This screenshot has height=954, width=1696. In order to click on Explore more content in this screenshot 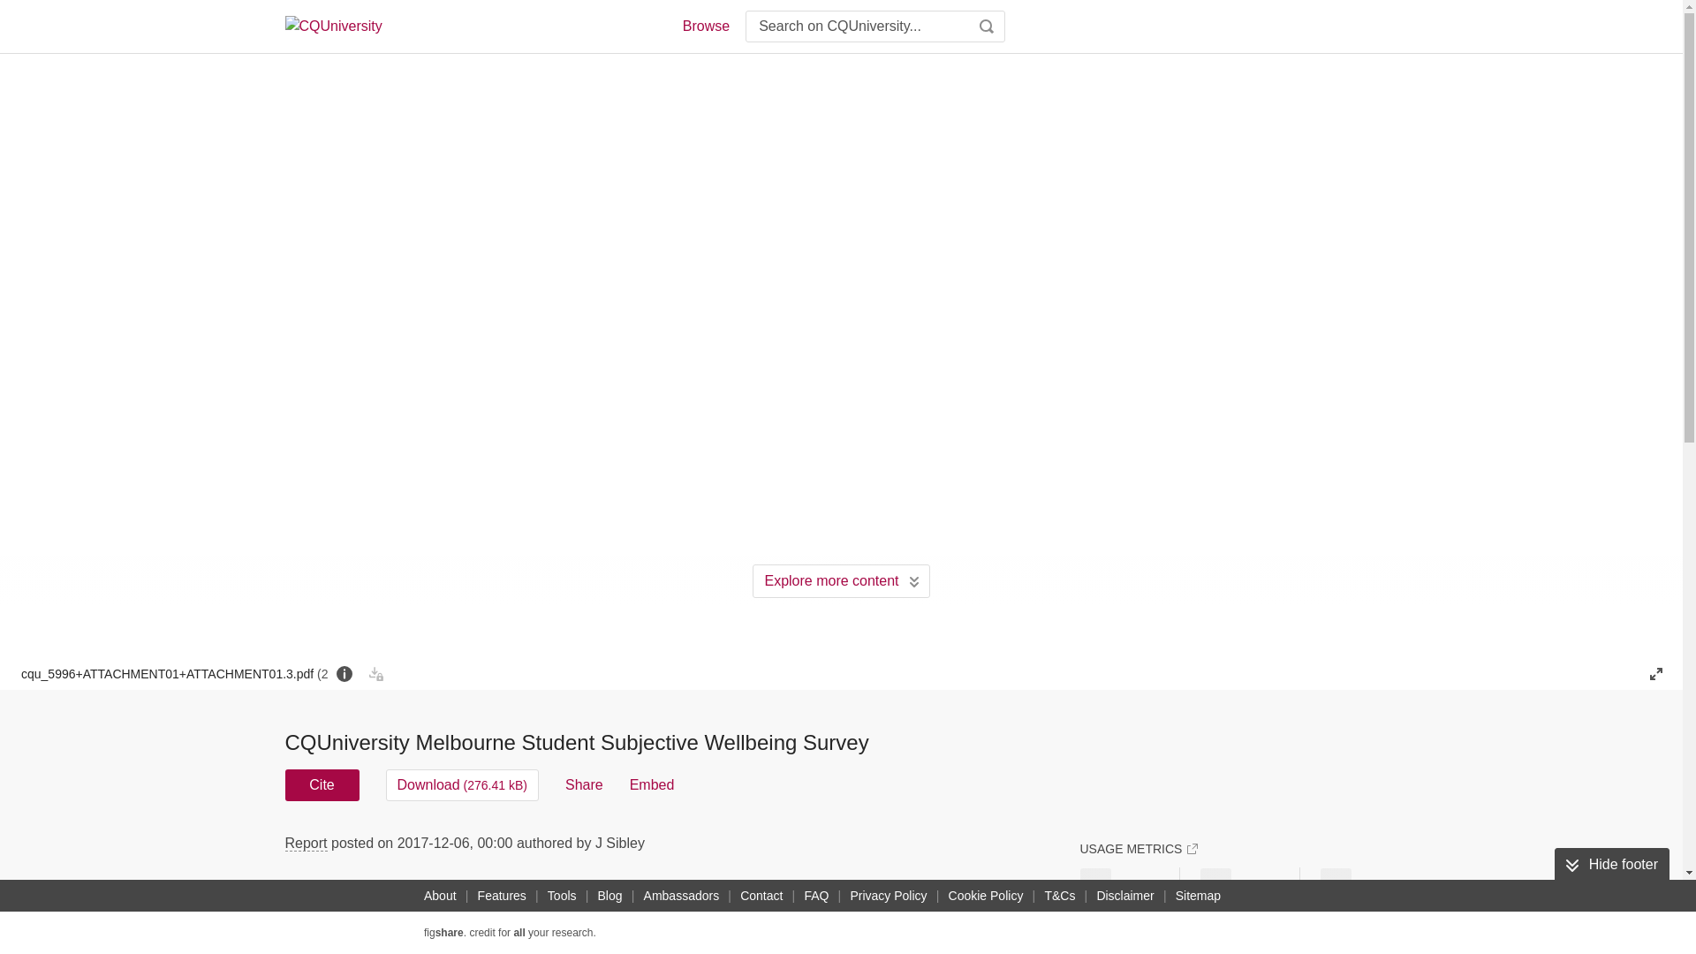, I will do `click(841, 581)`.